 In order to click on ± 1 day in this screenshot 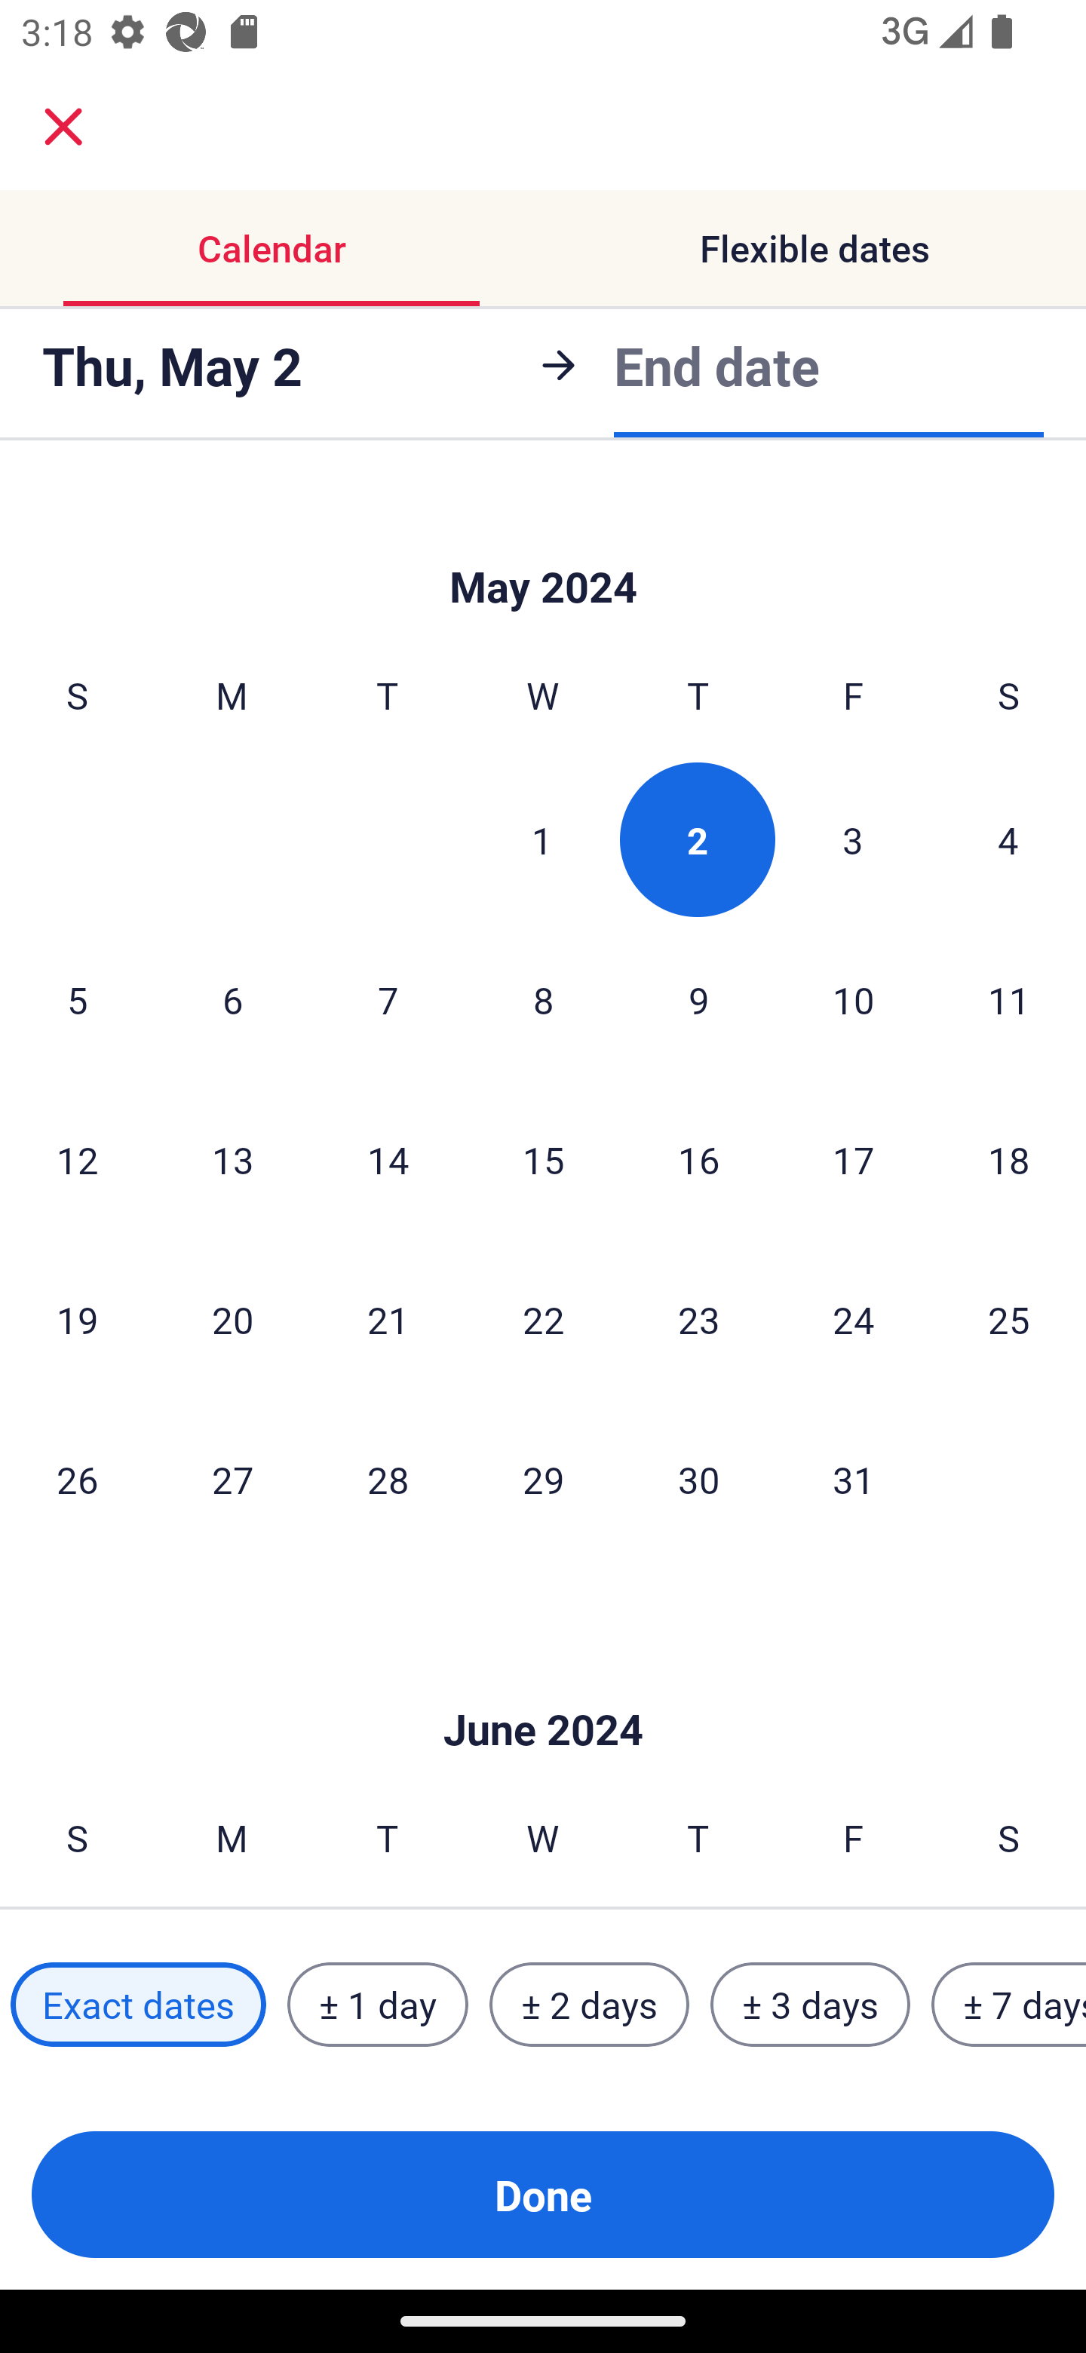, I will do `click(377, 2005)`.